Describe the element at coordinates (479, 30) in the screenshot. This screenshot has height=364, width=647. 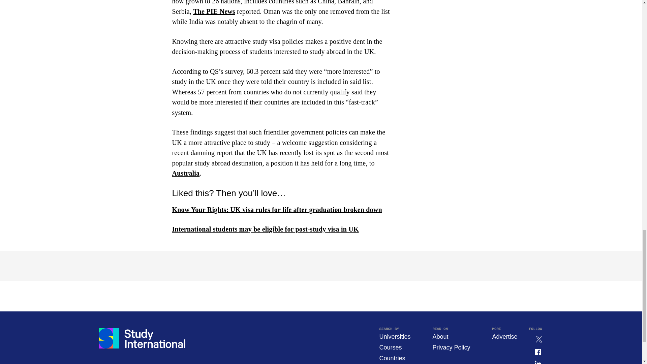
I see `3rd party ad content` at that location.